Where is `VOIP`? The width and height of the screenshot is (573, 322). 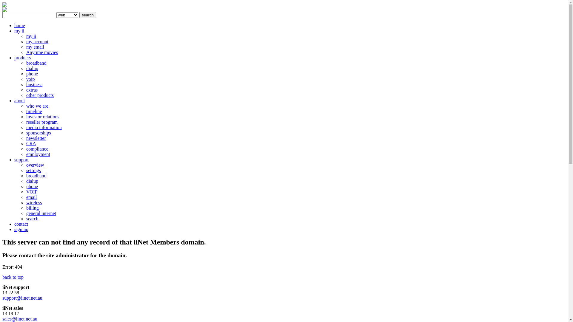 VOIP is located at coordinates (32, 192).